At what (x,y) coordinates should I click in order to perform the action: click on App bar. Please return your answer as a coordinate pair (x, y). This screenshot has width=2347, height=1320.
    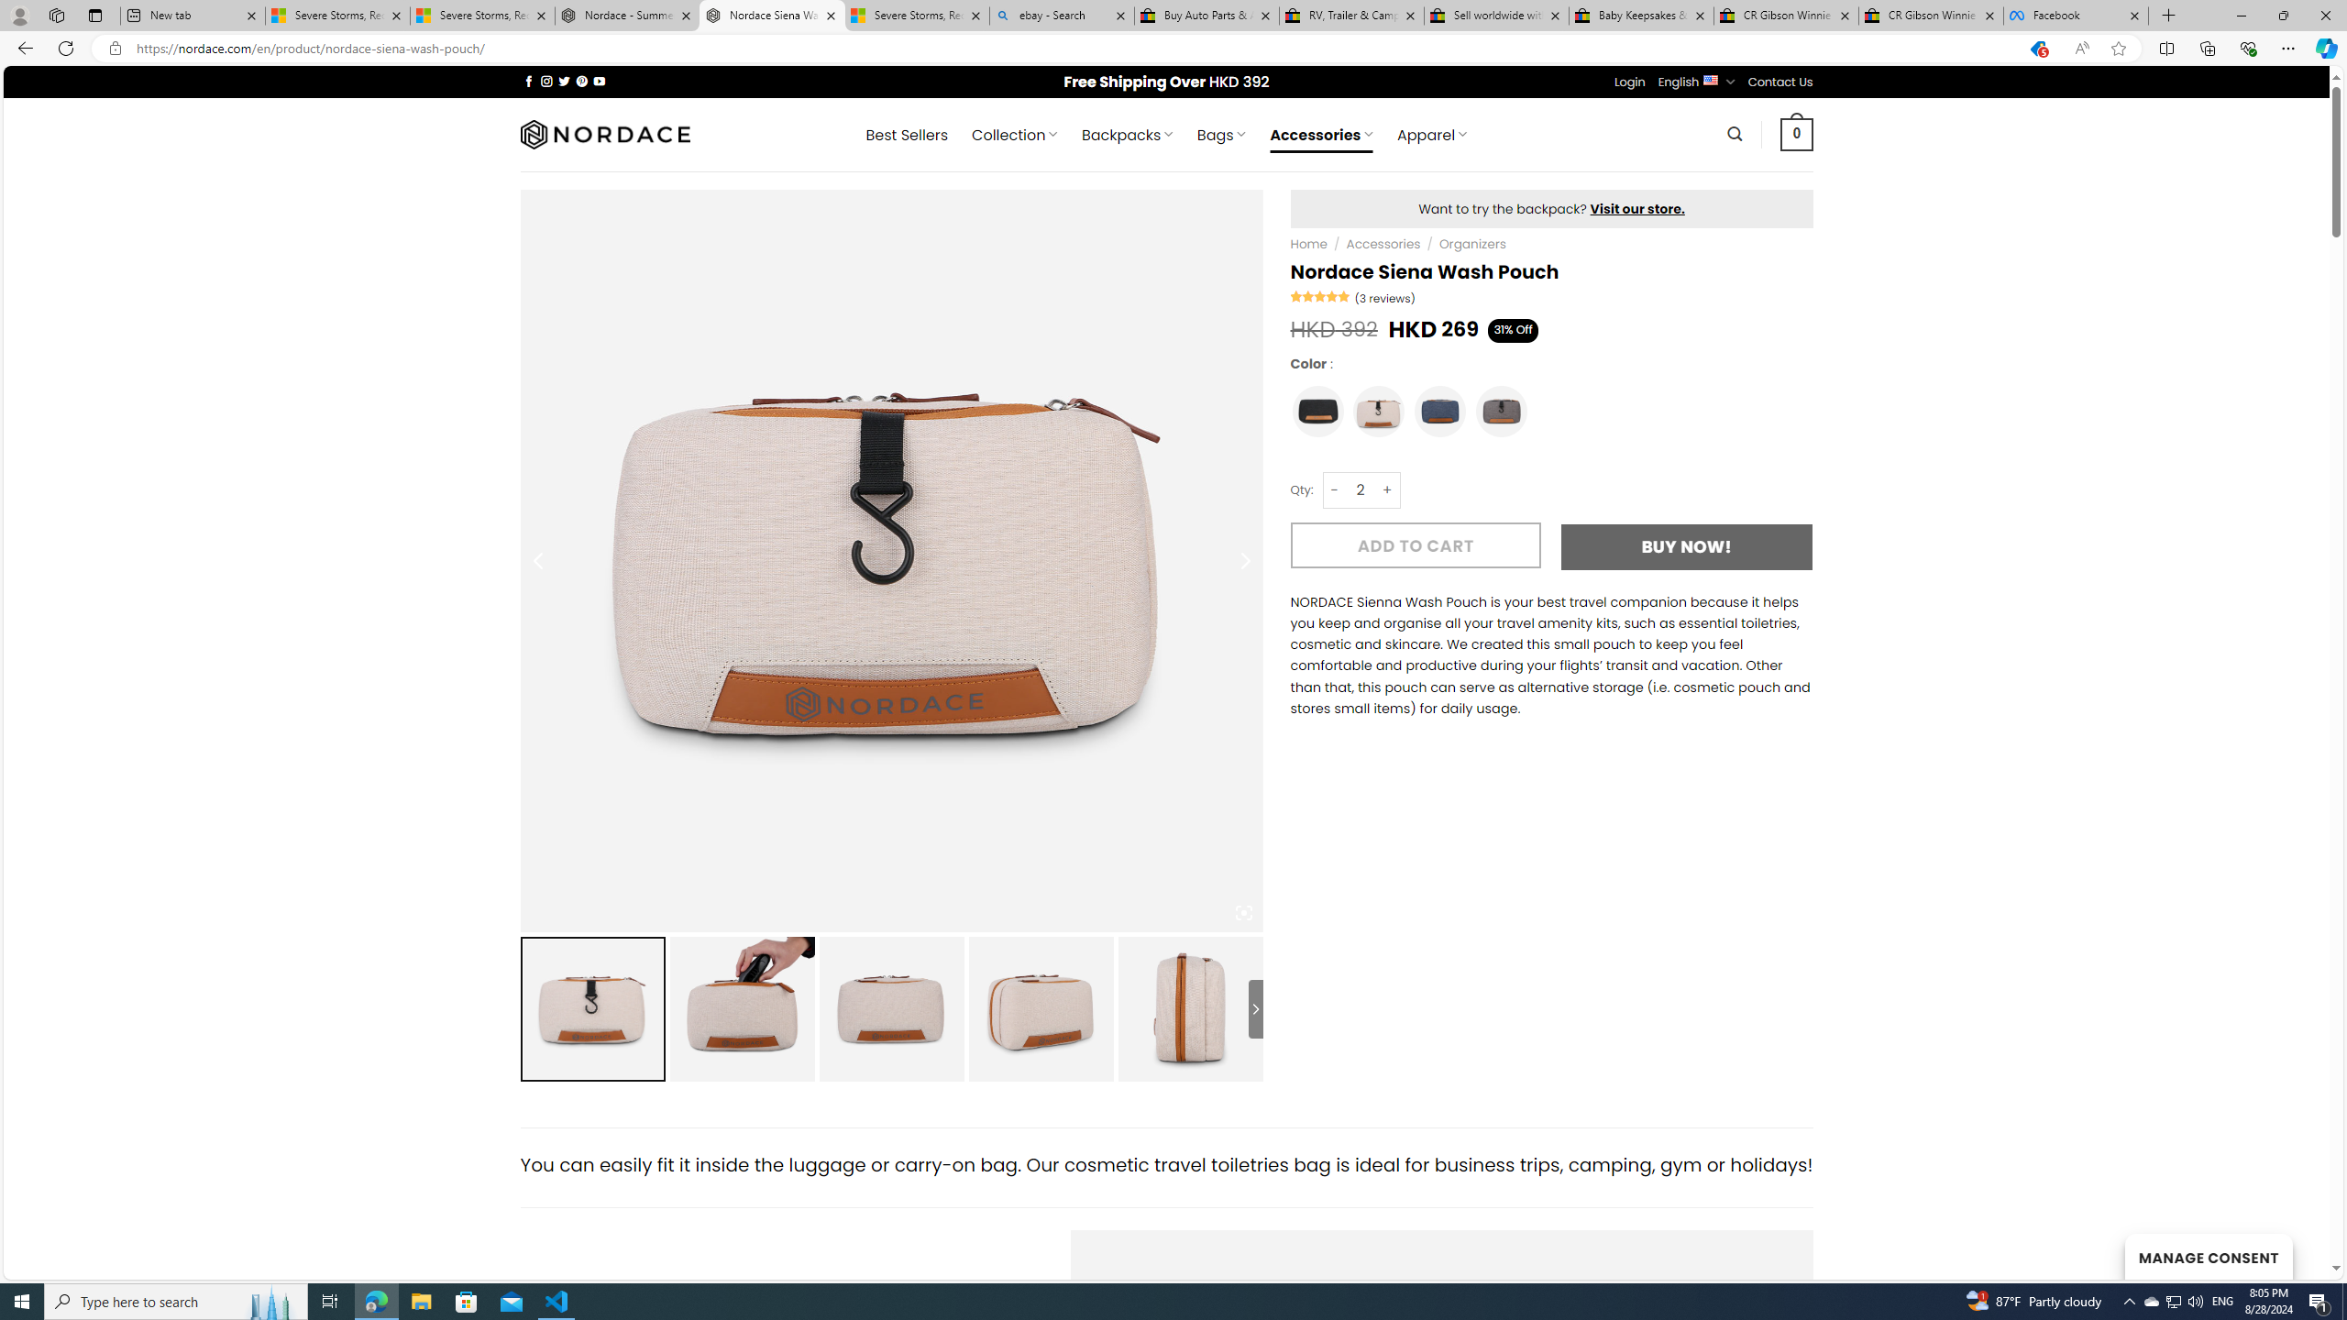
    Looking at the image, I should click on (1173, 49).